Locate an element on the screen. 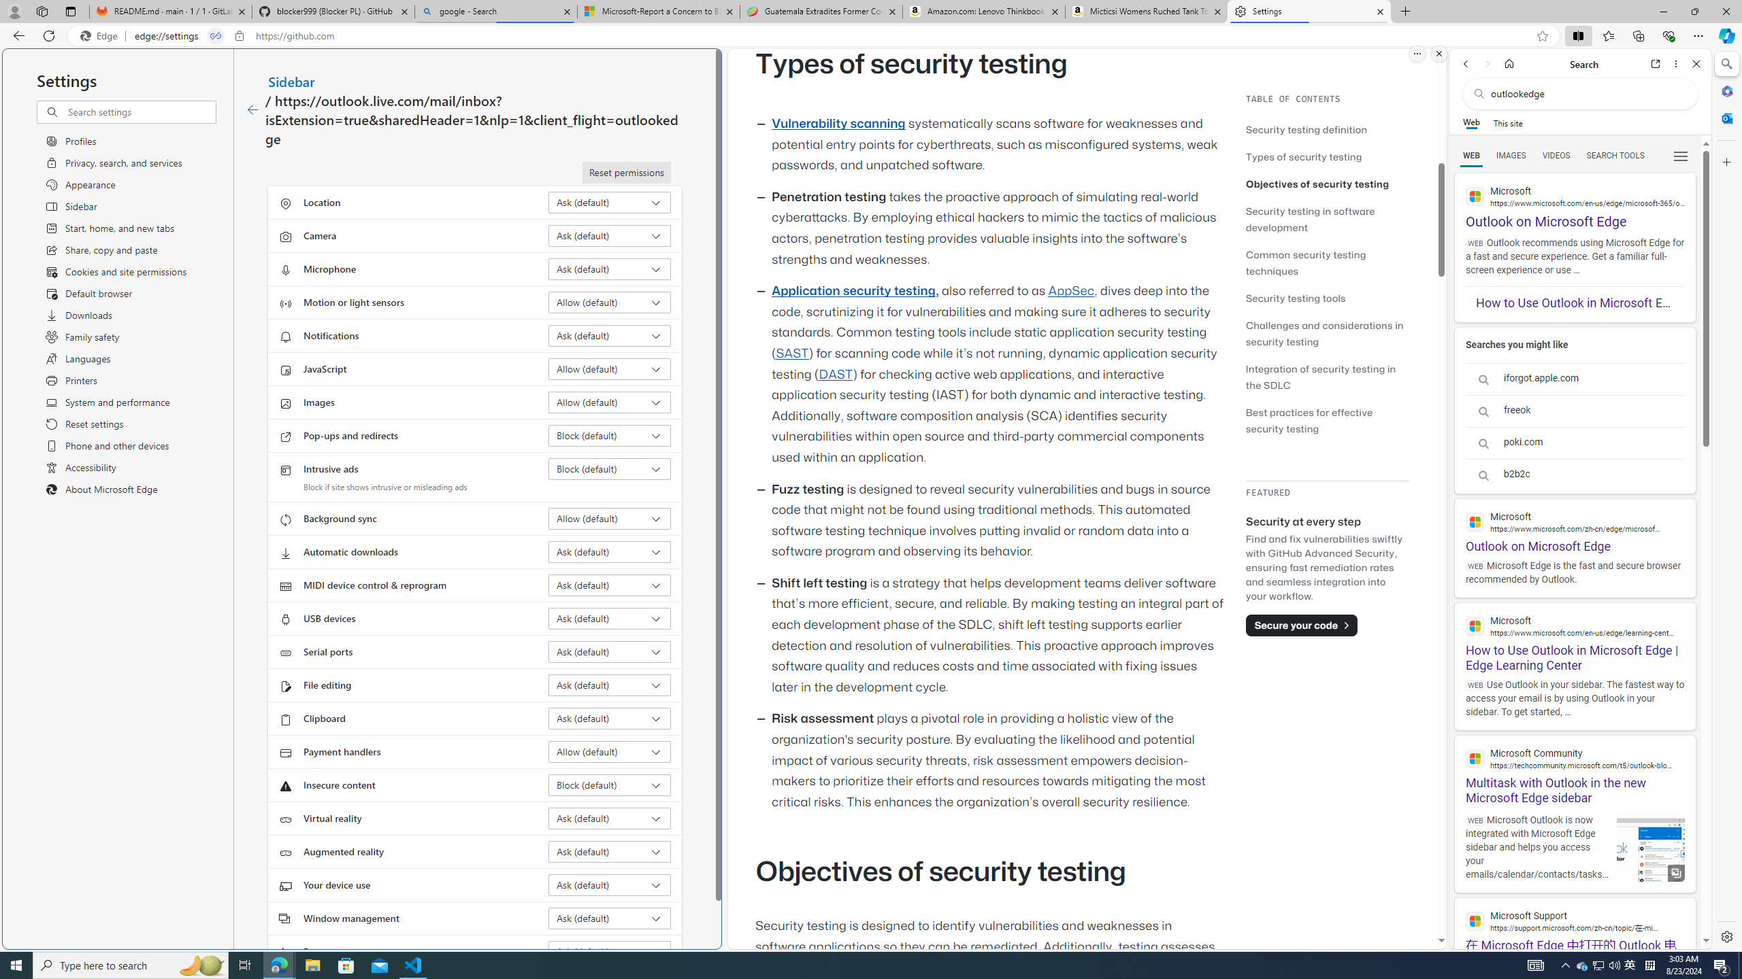 This screenshot has height=979, width=1742. Search Filter, IMAGES is located at coordinates (1511, 155).